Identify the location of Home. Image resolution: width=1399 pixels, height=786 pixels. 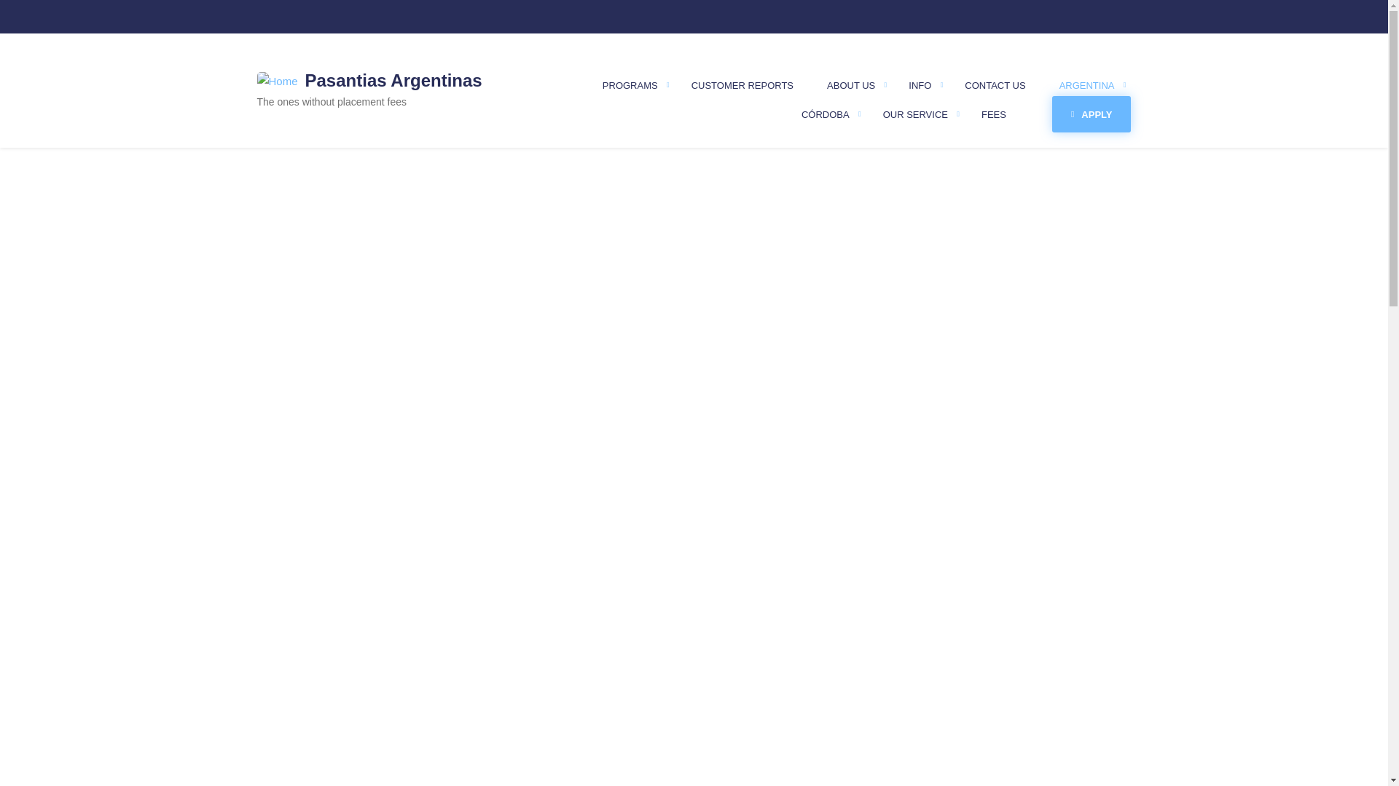
(276, 80).